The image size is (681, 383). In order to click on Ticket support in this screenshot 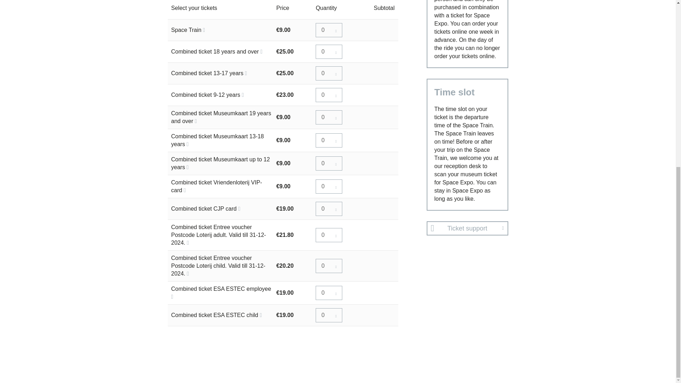, I will do `click(467, 228)`.